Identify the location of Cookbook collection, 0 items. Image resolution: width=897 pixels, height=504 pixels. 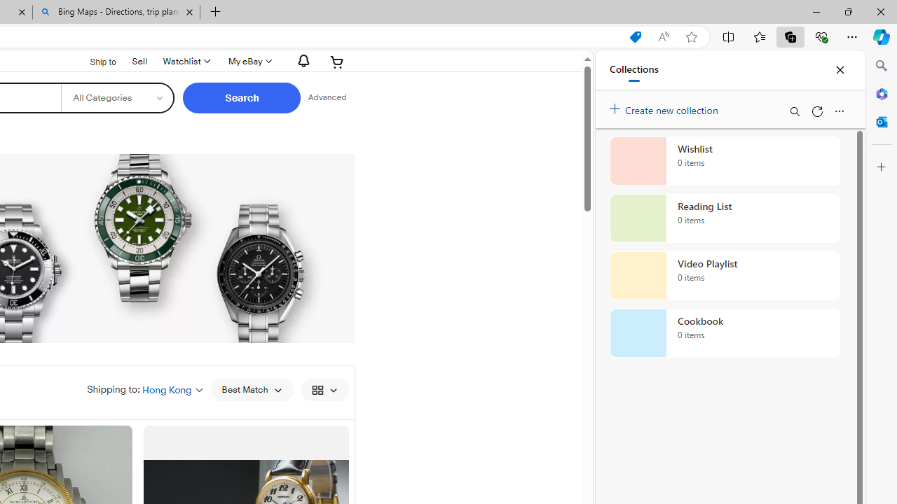
(725, 333).